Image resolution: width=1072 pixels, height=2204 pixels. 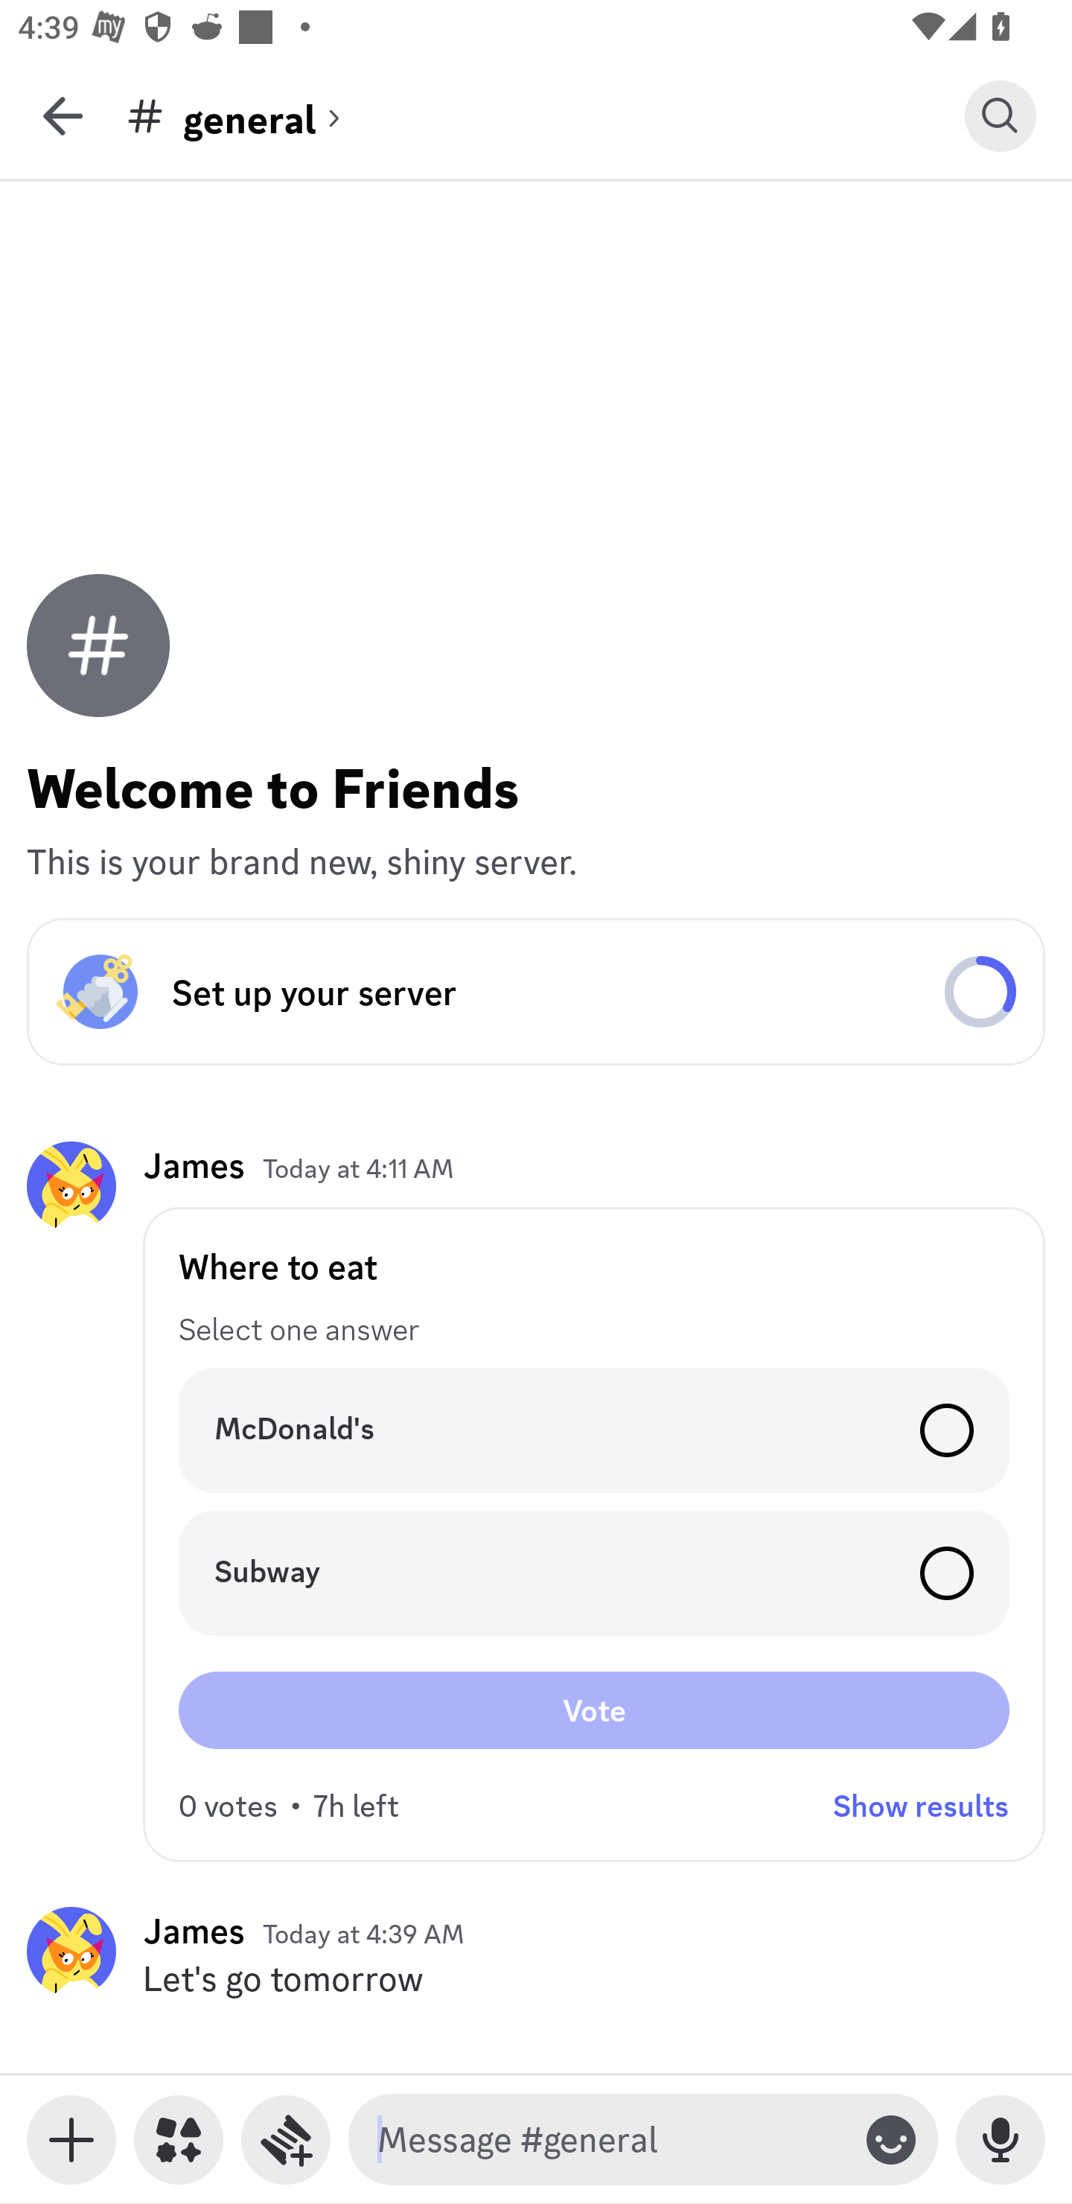 I want to click on Toggle media keyboard, so click(x=71, y=2140).